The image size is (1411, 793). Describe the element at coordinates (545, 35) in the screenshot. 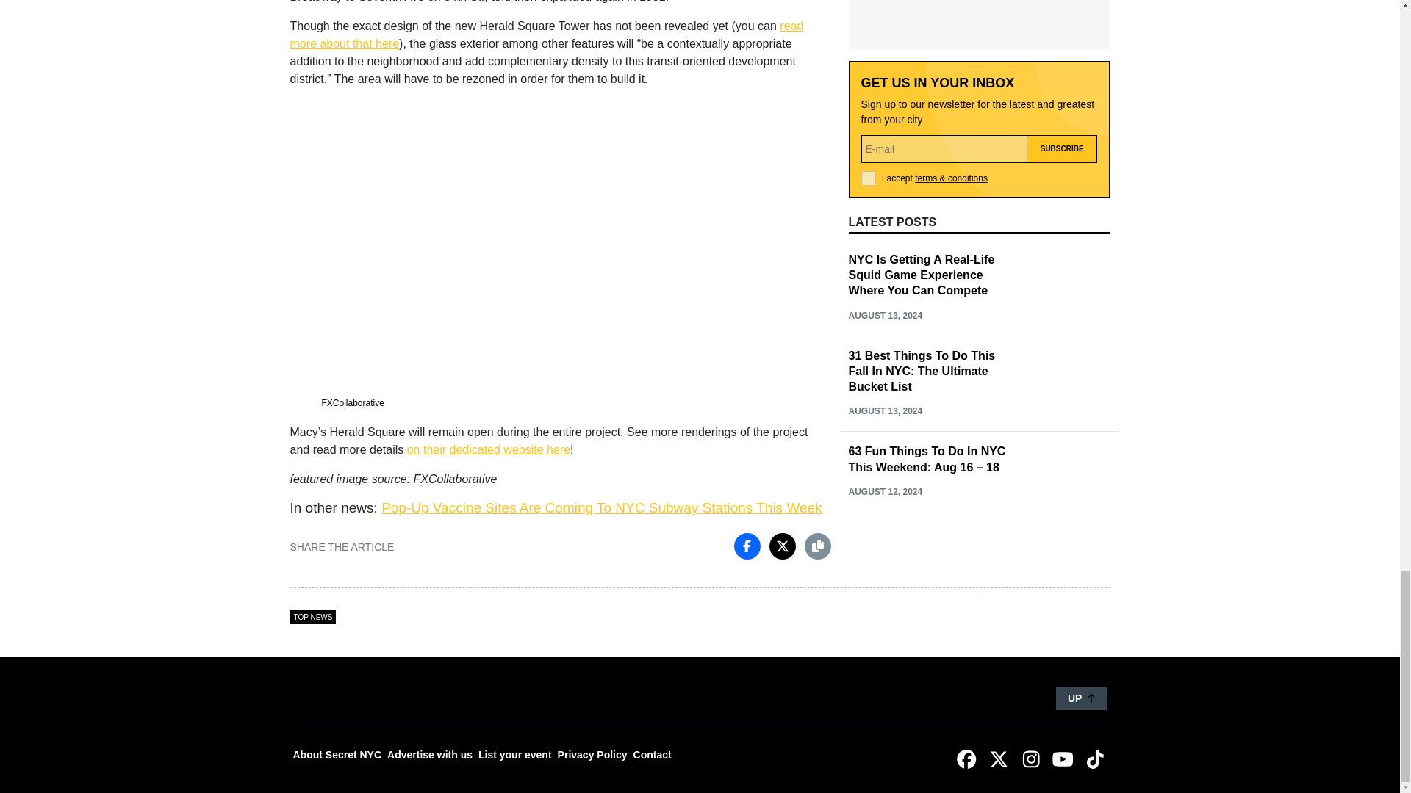

I see `read more about that here` at that location.